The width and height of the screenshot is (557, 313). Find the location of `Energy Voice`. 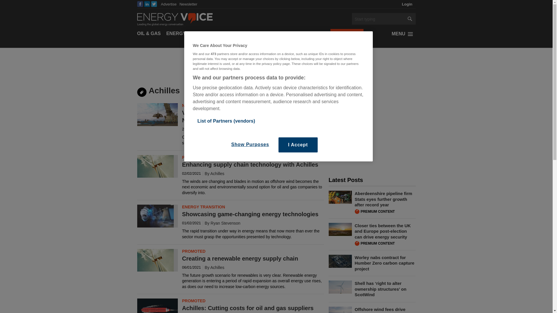

Energy Voice is located at coordinates (175, 19).